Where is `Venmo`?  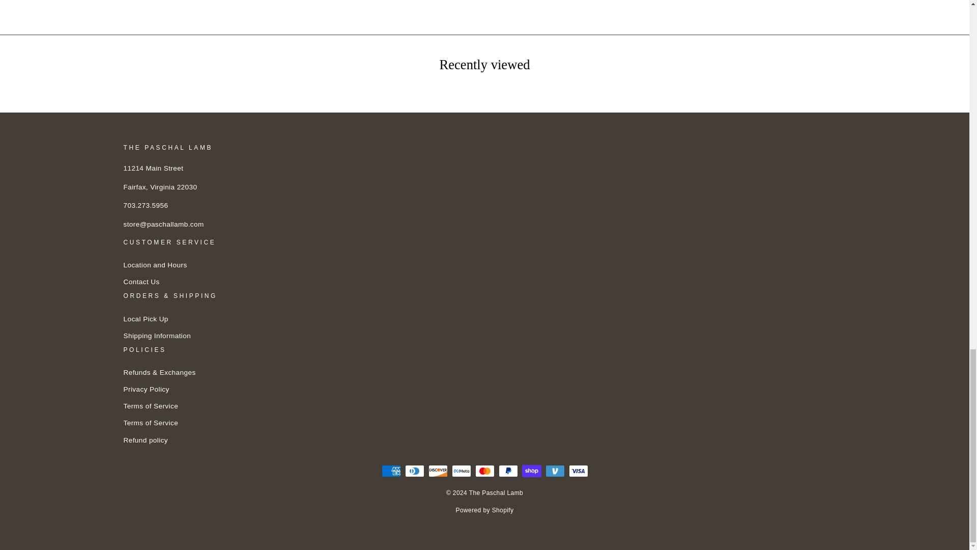 Venmo is located at coordinates (555, 471).